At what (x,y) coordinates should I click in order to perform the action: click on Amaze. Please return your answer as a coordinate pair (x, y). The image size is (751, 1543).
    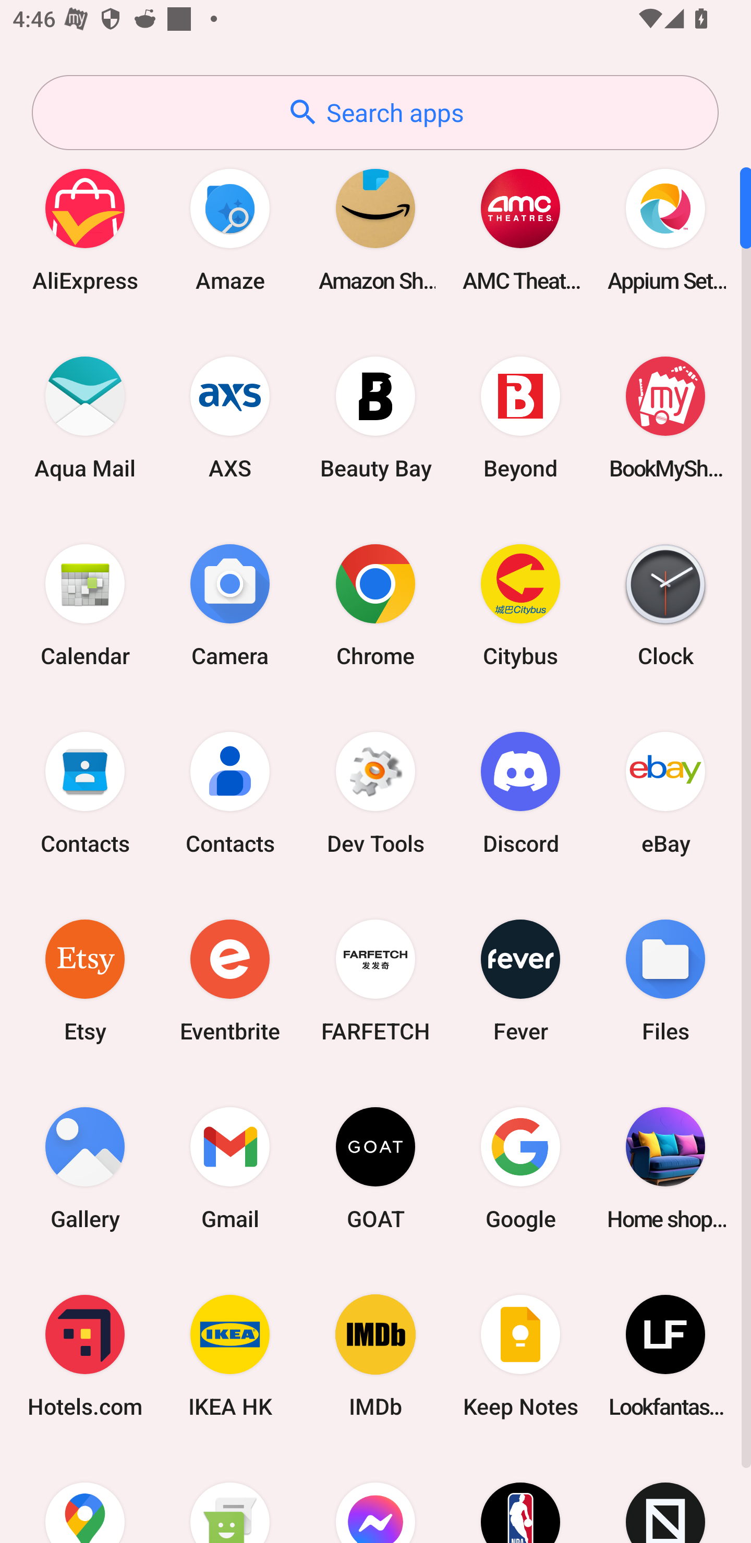
    Looking at the image, I should click on (230, 229).